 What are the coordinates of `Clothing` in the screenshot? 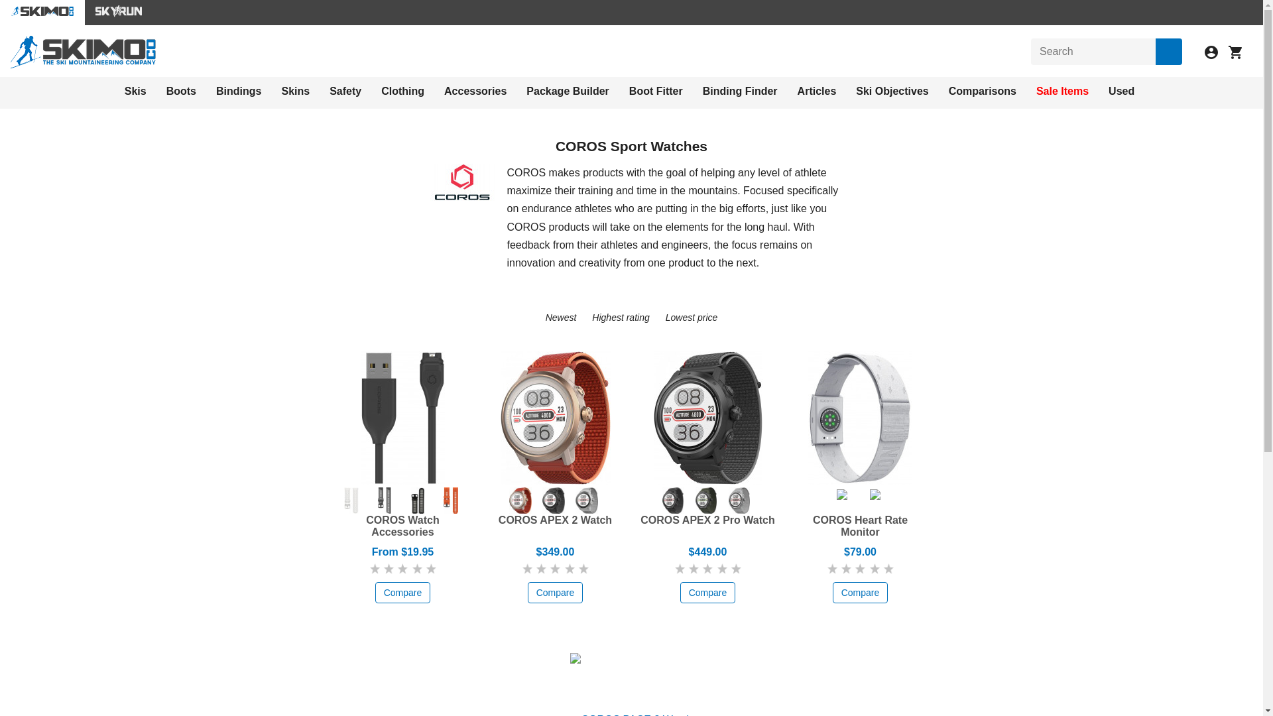 It's located at (402, 91).